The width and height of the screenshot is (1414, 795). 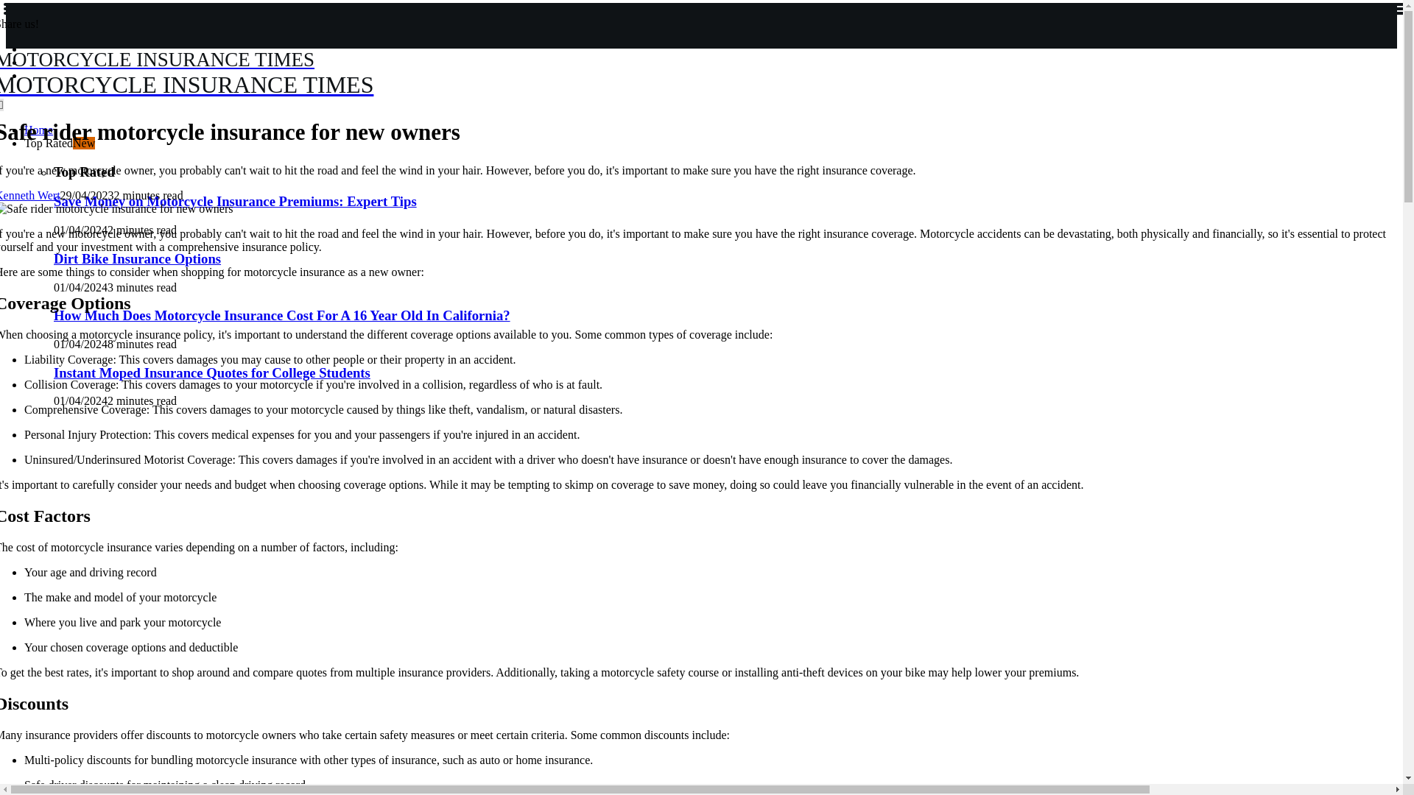 I want to click on Dirt Bike Insurance Options, so click(x=30, y=196).